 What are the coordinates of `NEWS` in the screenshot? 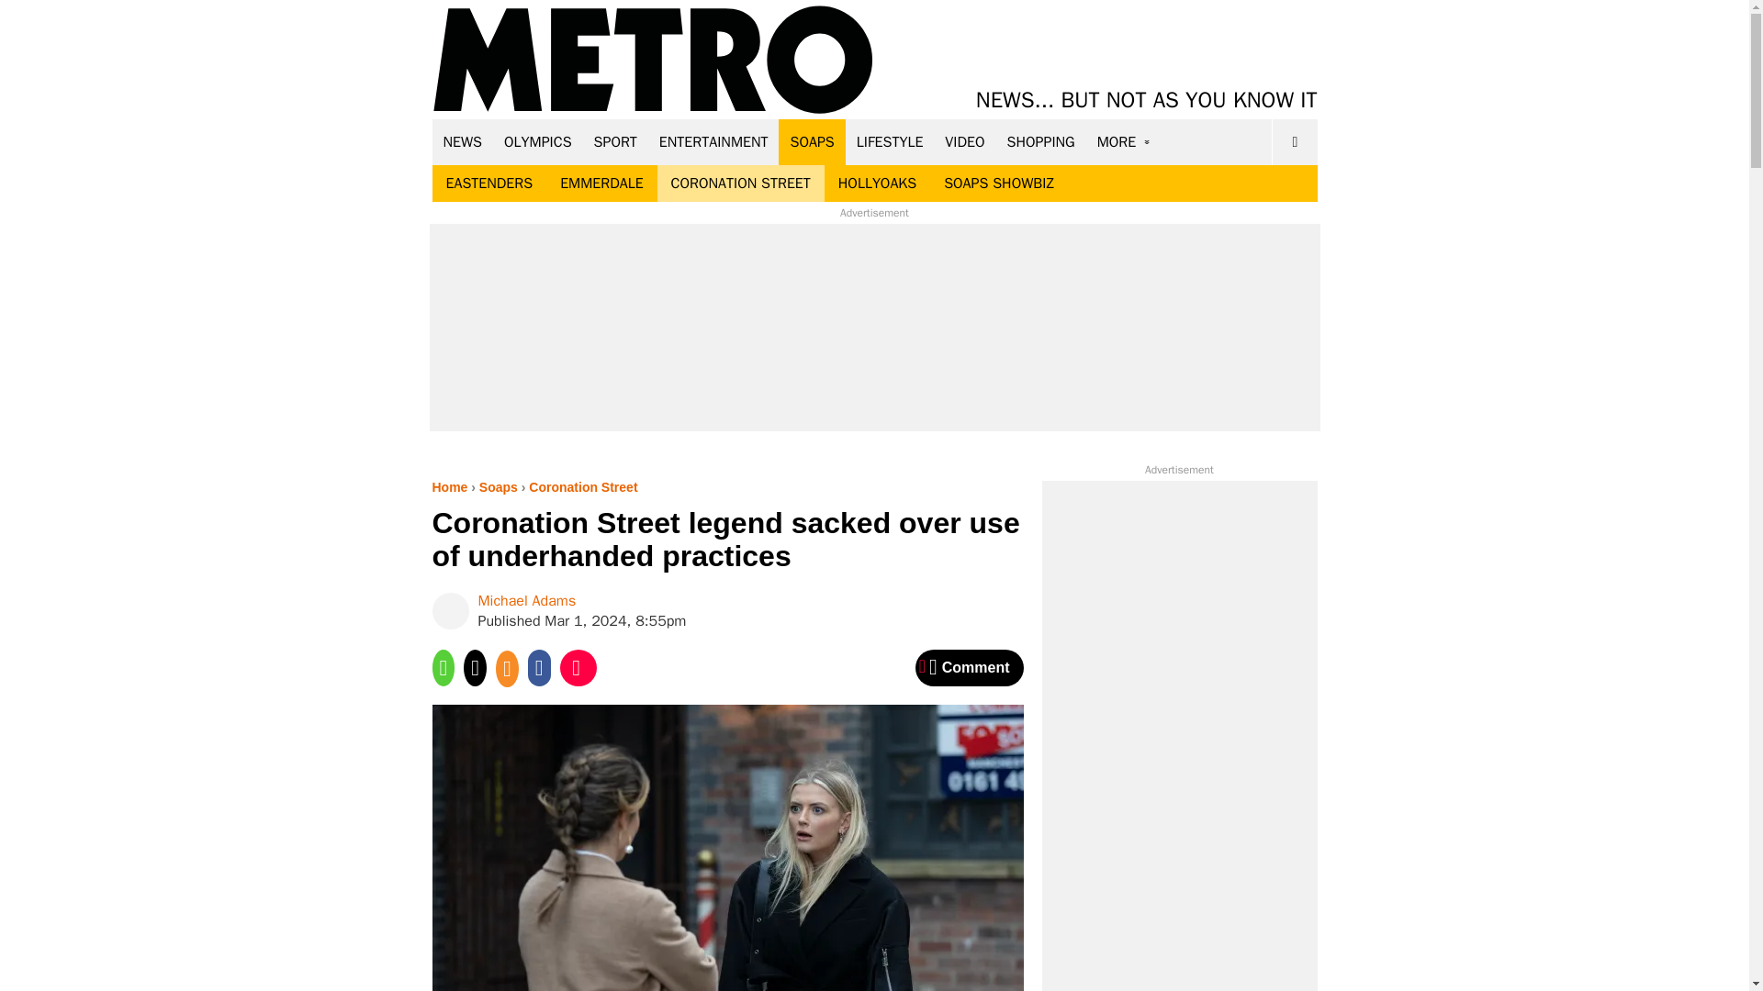 It's located at (463, 141).